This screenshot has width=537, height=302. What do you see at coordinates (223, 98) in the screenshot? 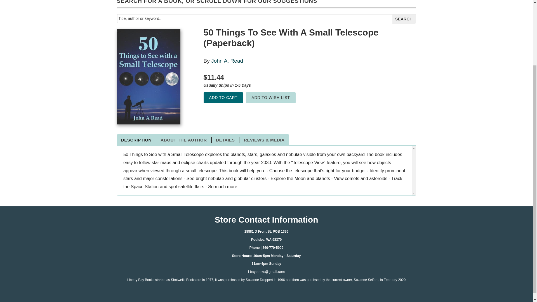
I see `Add to Cart` at bounding box center [223, 98].